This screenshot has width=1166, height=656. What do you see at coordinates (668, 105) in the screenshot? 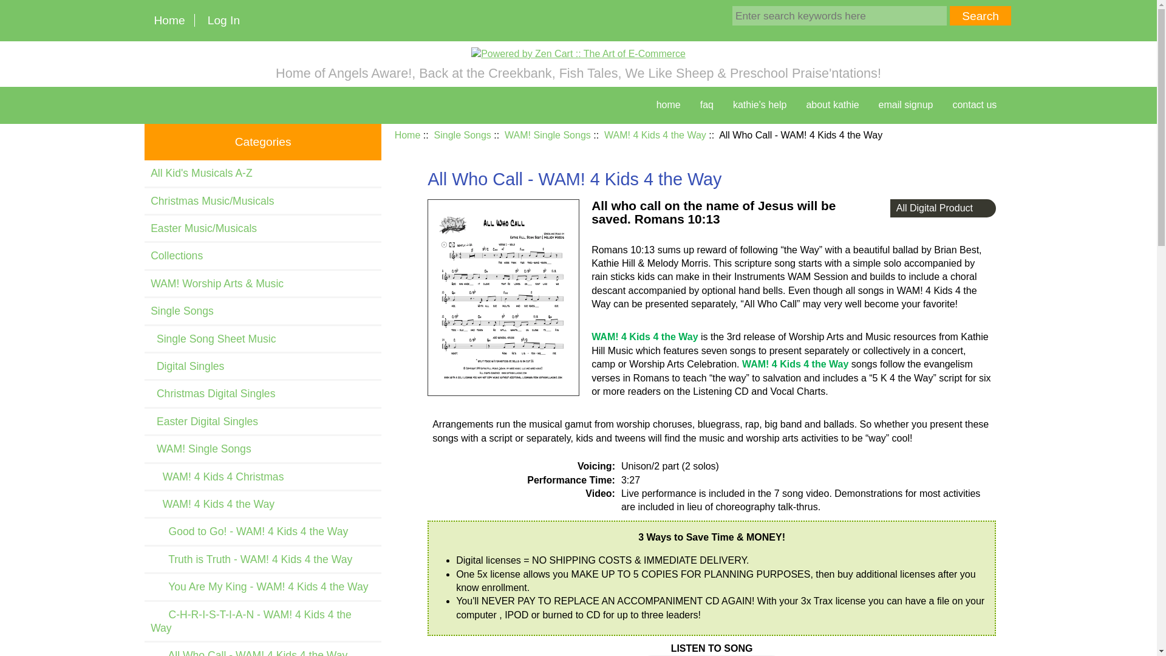
I see `home` at bounding box center [668, 105].